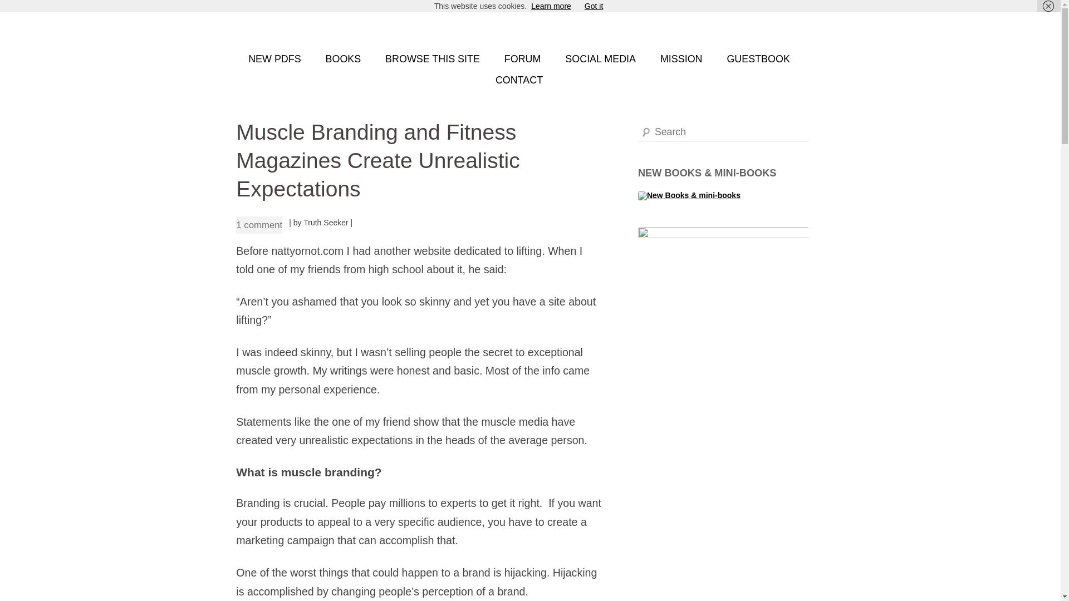  I want to click on BOOKS, so click(343, 59).